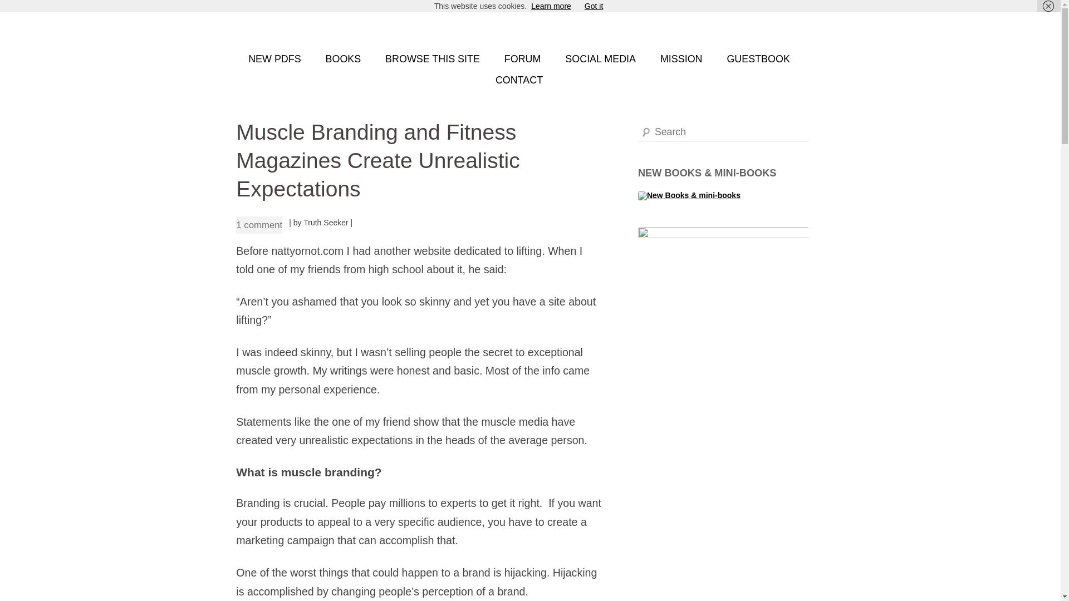  I want to click on BOOKS, so click(343, 59).